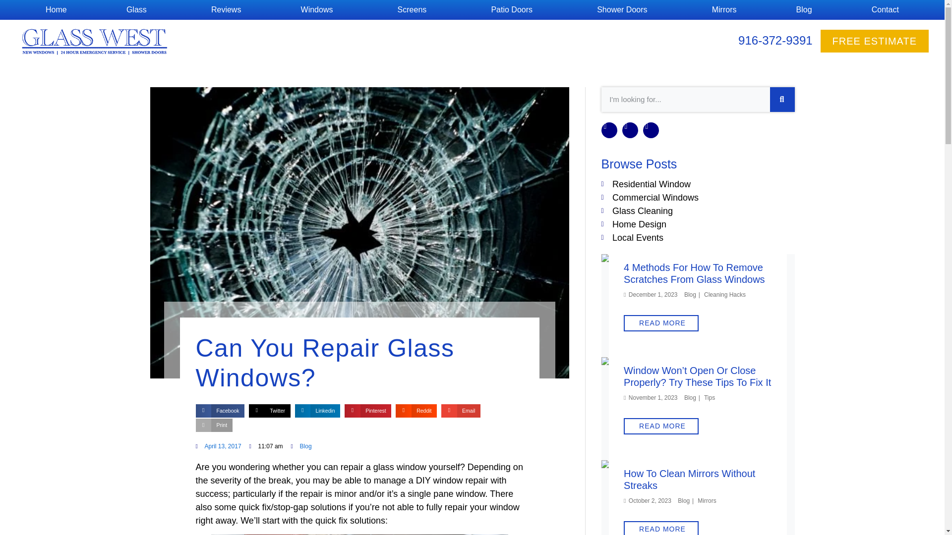 Image resolution: width=952 pixels, height=535 pixels. What do you see at coordinates (885, 10) in the screenshot?
I see `Contact` at bounding box center [885, 10].